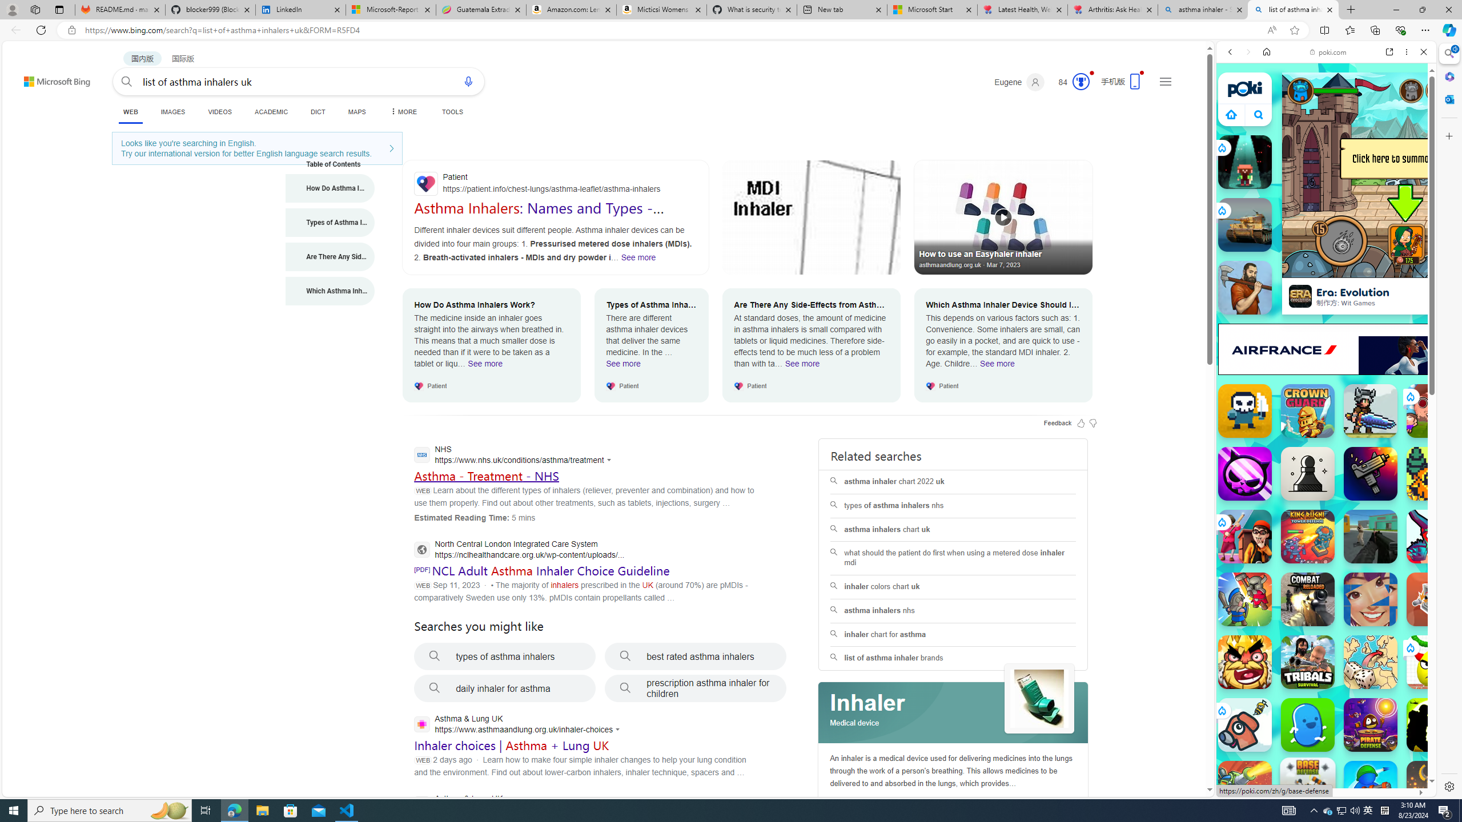  I want to click on Eat the world, so click(1433, 411).